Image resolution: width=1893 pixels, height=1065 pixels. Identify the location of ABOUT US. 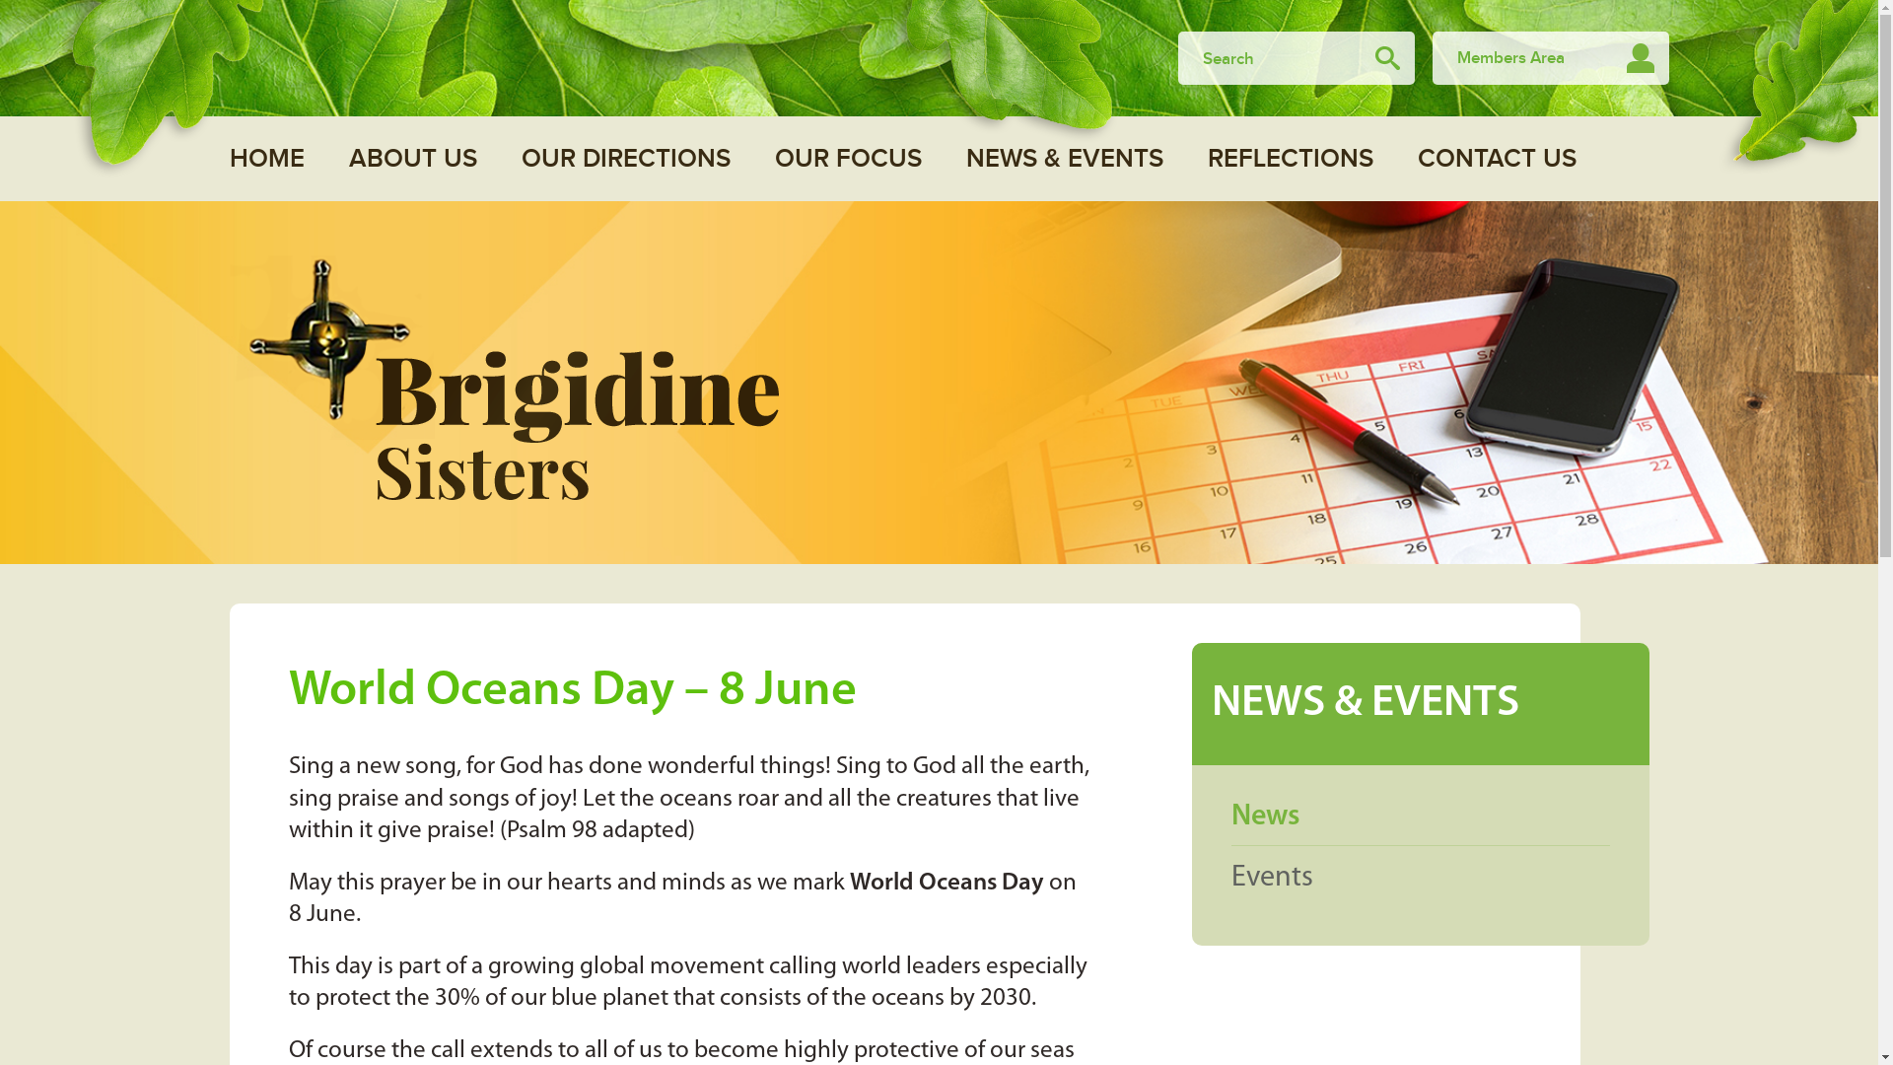
(413, 159).